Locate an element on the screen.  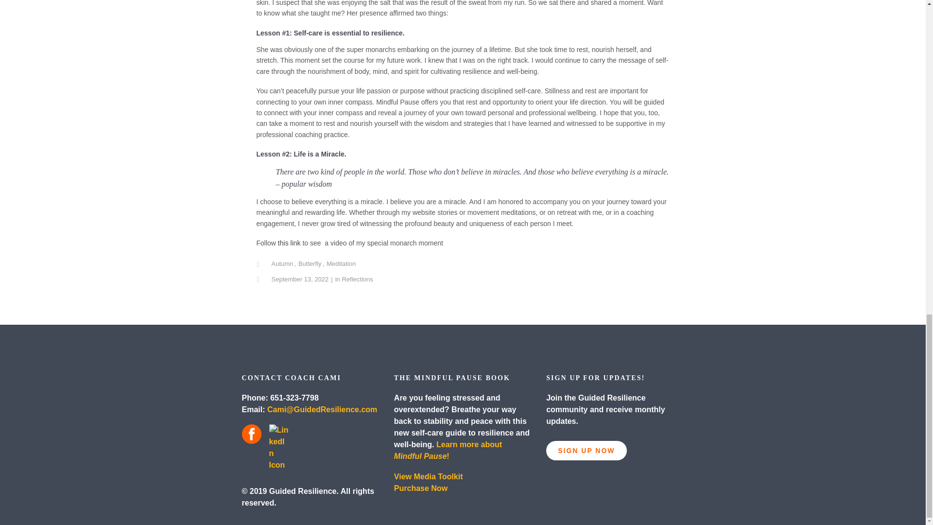
View Media Toolkit is located at coordinates (428, 476).